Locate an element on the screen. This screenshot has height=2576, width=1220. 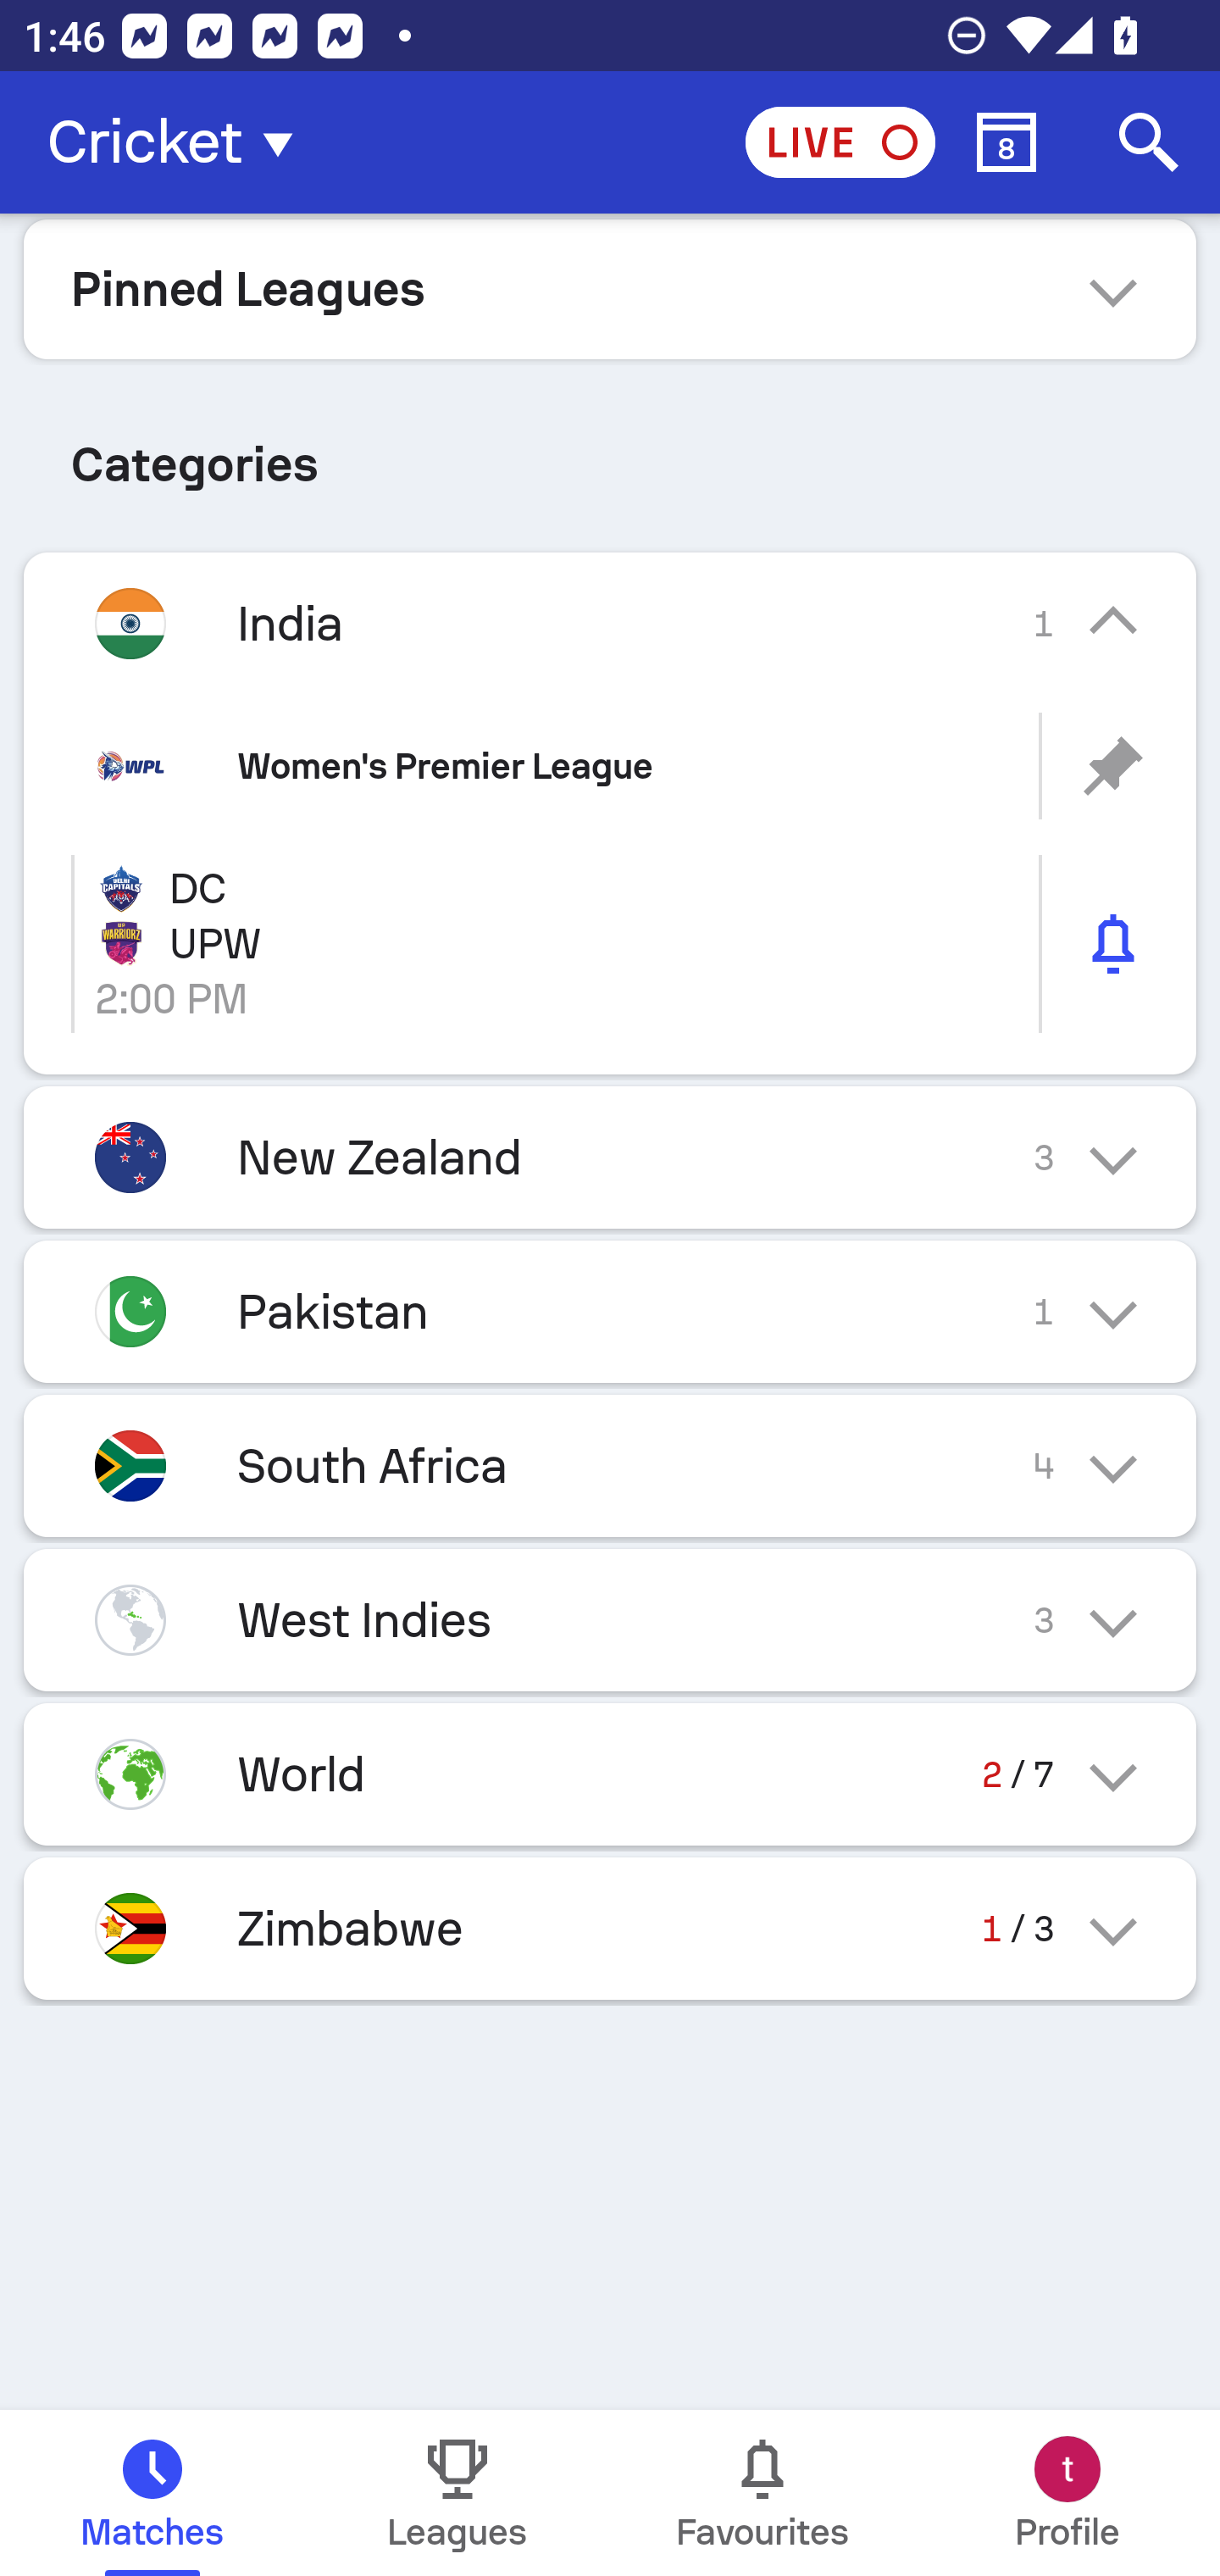
Women's Premier League is located at coordinates (610, 766).